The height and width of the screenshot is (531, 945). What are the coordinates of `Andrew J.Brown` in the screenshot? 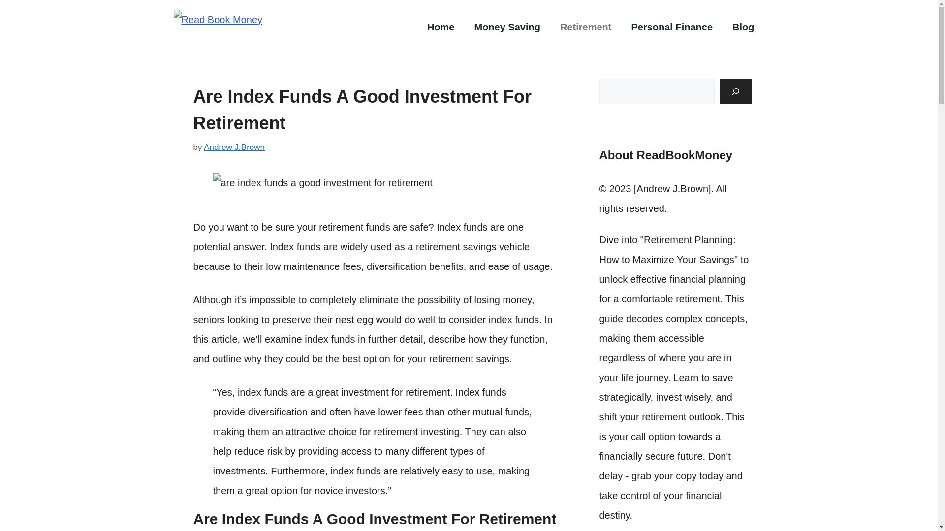 It's located at (234, 147).